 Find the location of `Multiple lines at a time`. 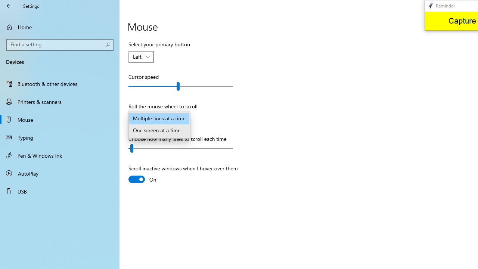

Multiple lines at a time is located at coordinates (159, 119).